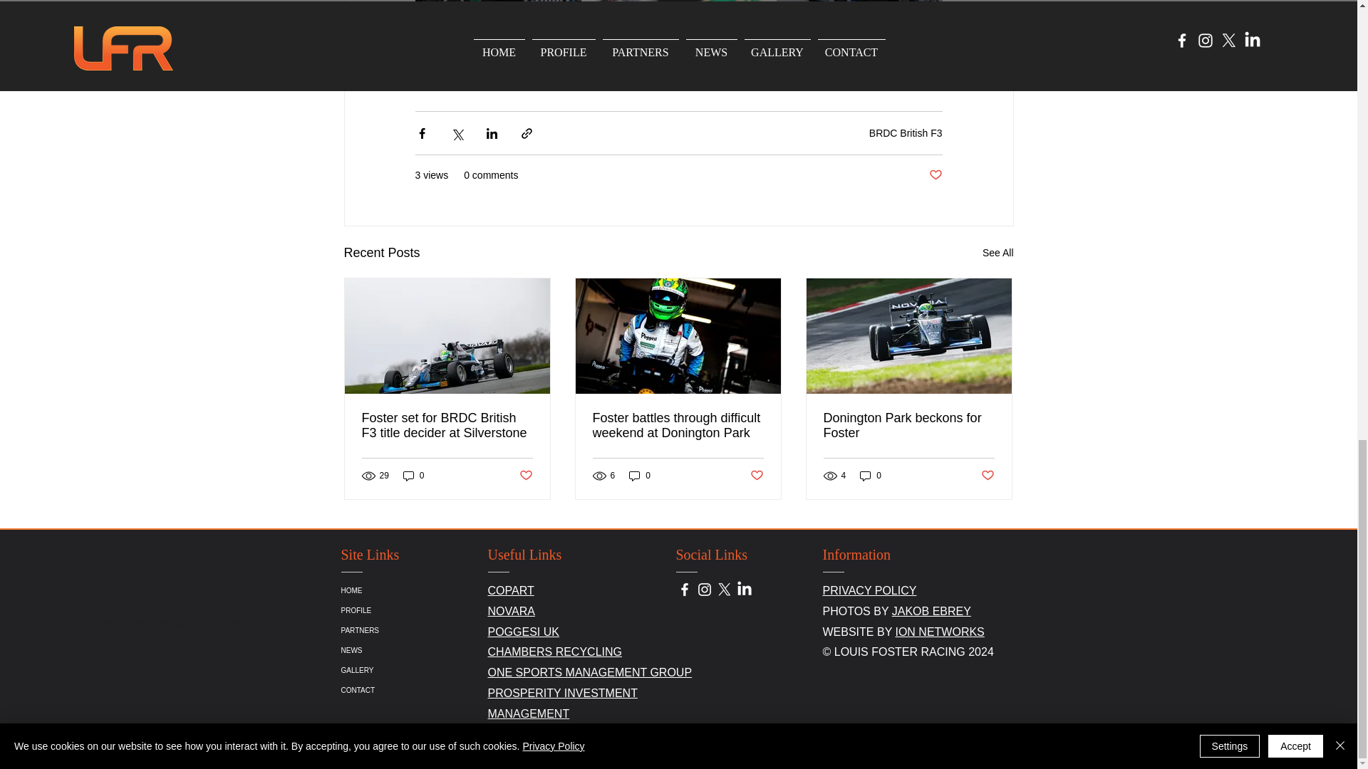 The height and width of the screenshot is (769, 1368). I want to click on Post not marked as liked, so click(524, 475).